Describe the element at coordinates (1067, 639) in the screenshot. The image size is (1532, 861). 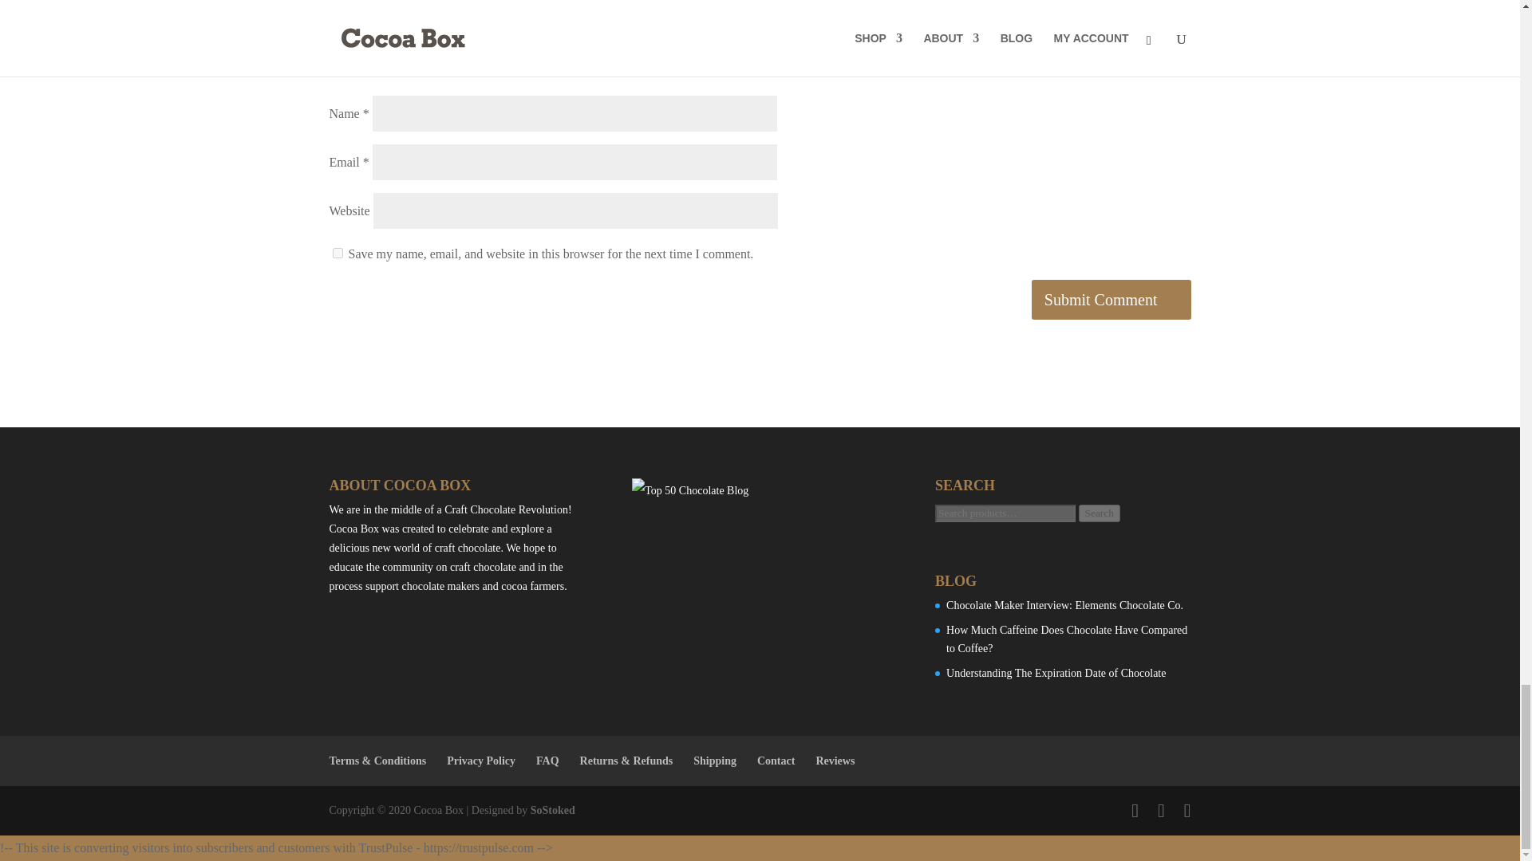
I see `How Much Caffeine Does Chocolate Have Compared to Coffee?` at that location.